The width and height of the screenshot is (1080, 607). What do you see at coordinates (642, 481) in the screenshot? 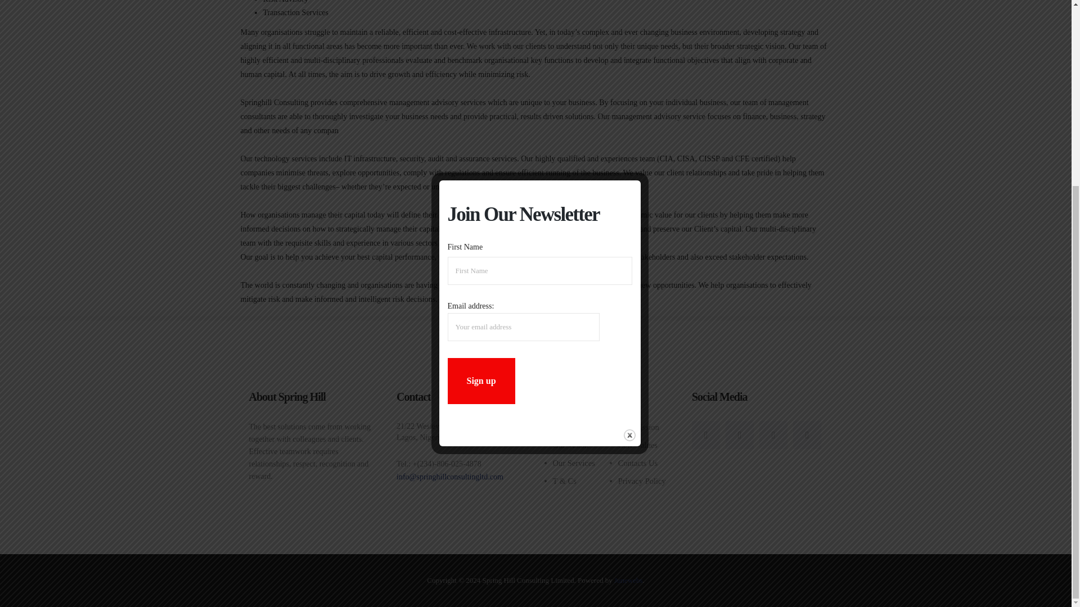
I see `Privacy Policy` at bounding box center [642, 481].